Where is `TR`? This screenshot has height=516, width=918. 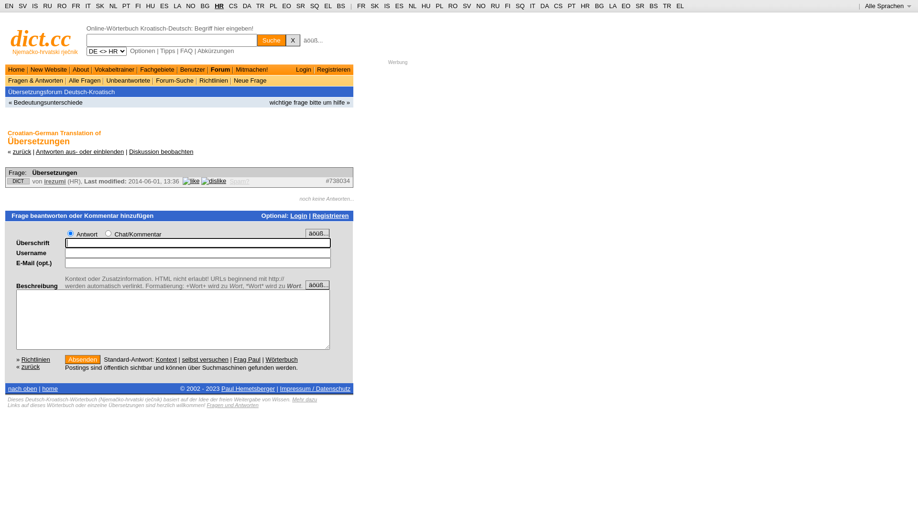 TR is located at coordinates (260, 6).